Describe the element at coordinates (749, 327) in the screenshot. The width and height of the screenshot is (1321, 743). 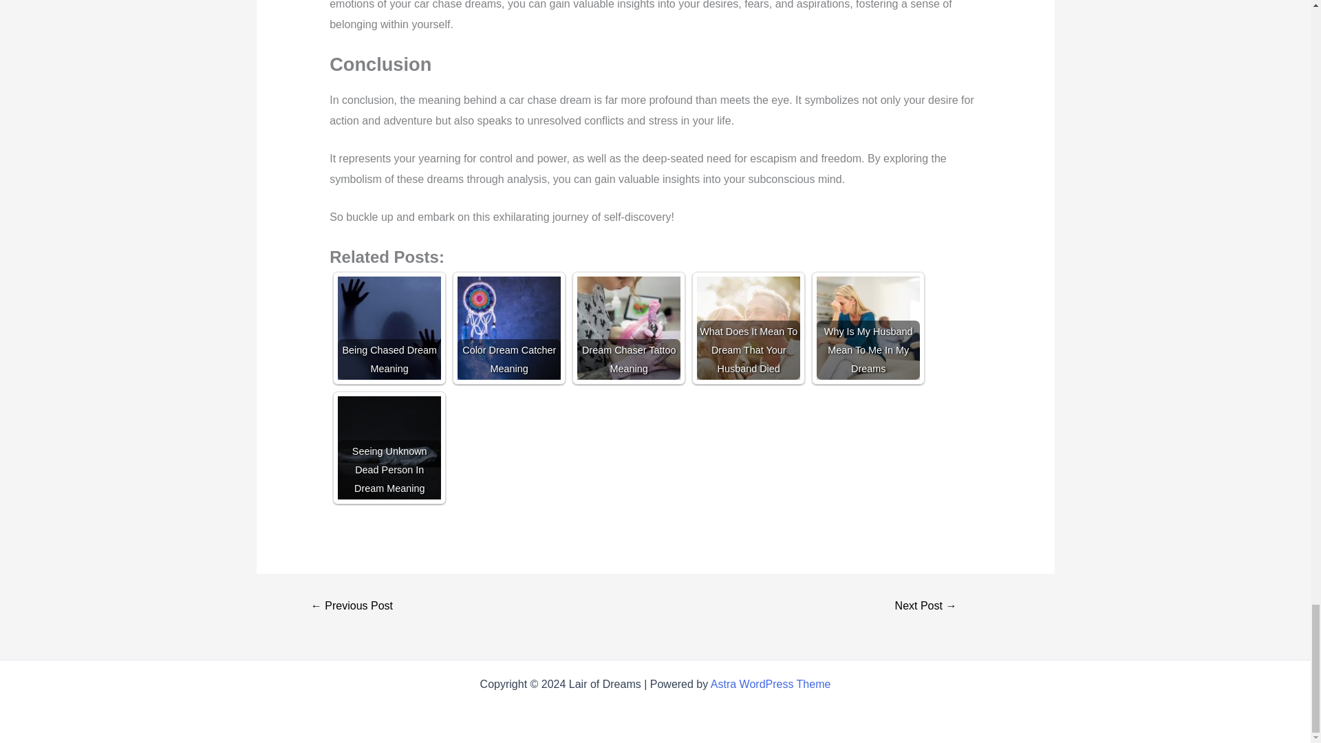
I see `What Does It Mean To Dream That Your Husband Died` at that location.